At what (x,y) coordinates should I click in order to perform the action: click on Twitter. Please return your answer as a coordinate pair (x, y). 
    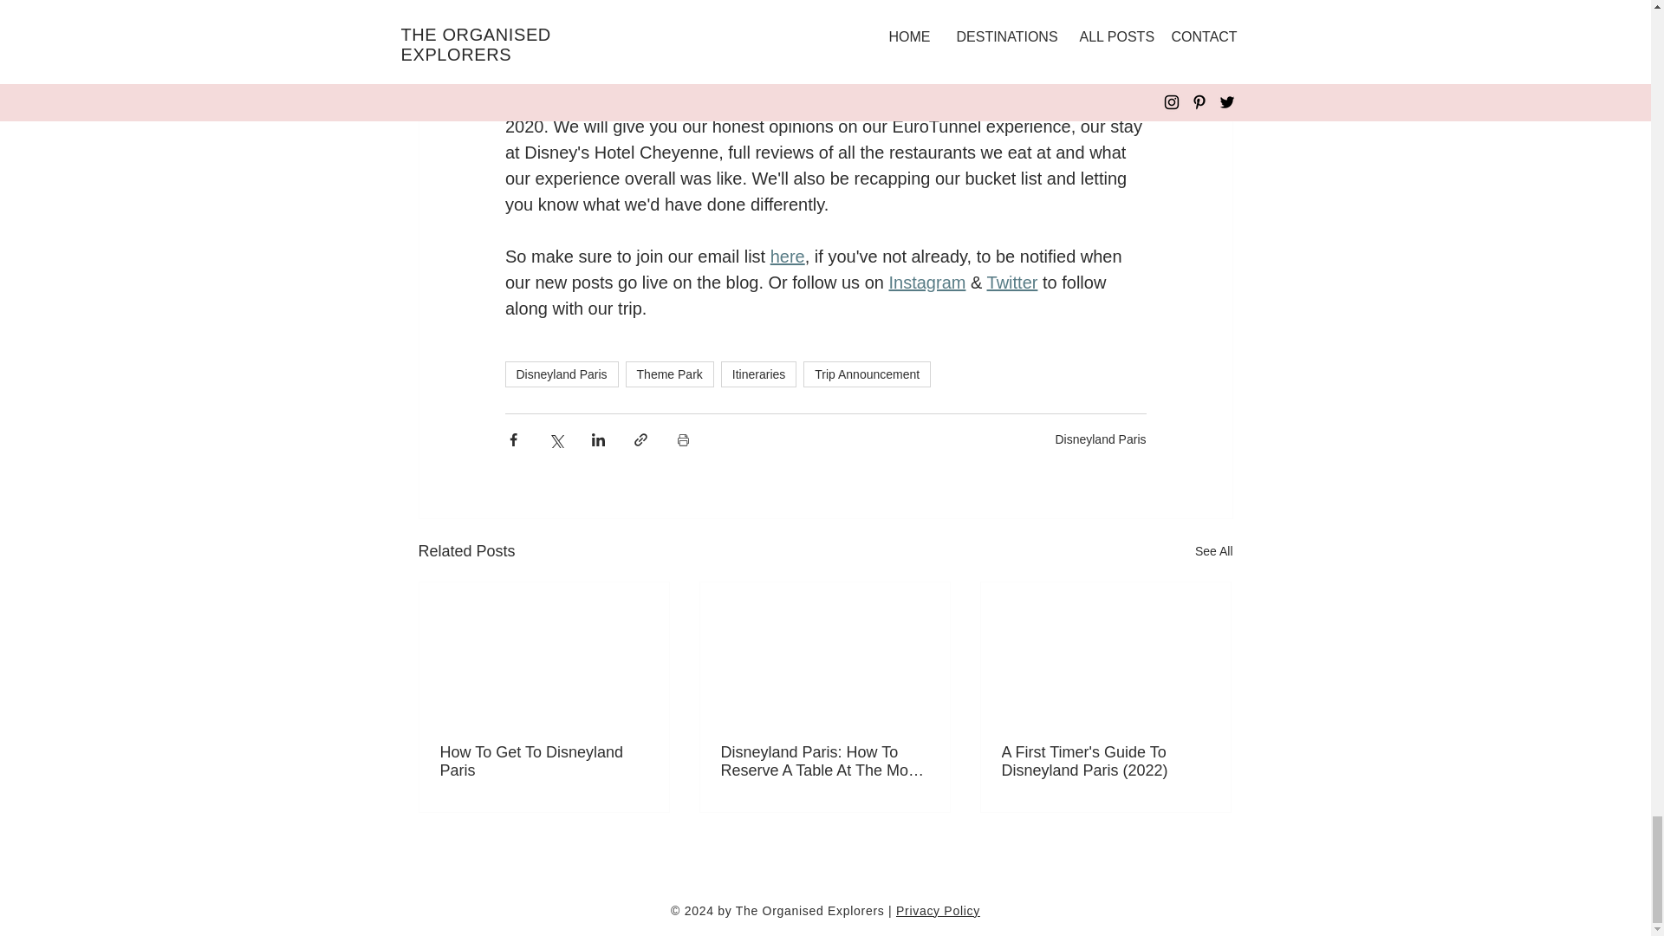
    Looking at the image, I should click on (1011, 283).